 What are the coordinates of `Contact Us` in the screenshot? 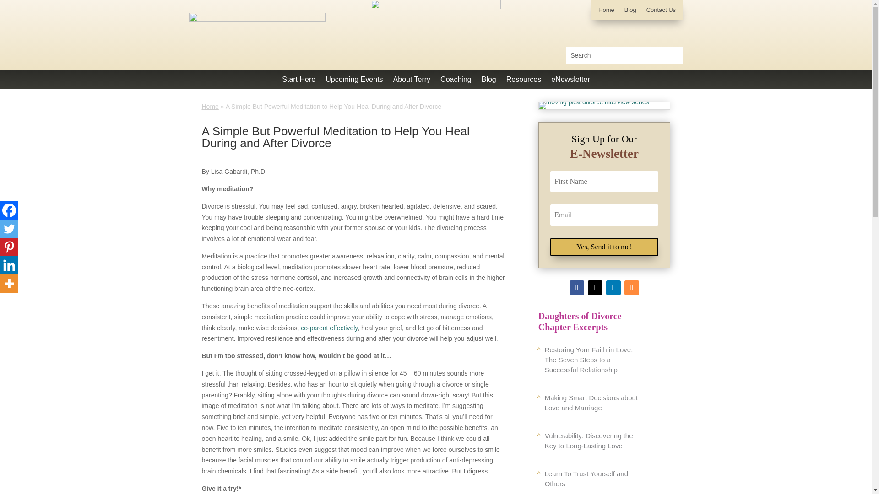 It's located at (661, 12).